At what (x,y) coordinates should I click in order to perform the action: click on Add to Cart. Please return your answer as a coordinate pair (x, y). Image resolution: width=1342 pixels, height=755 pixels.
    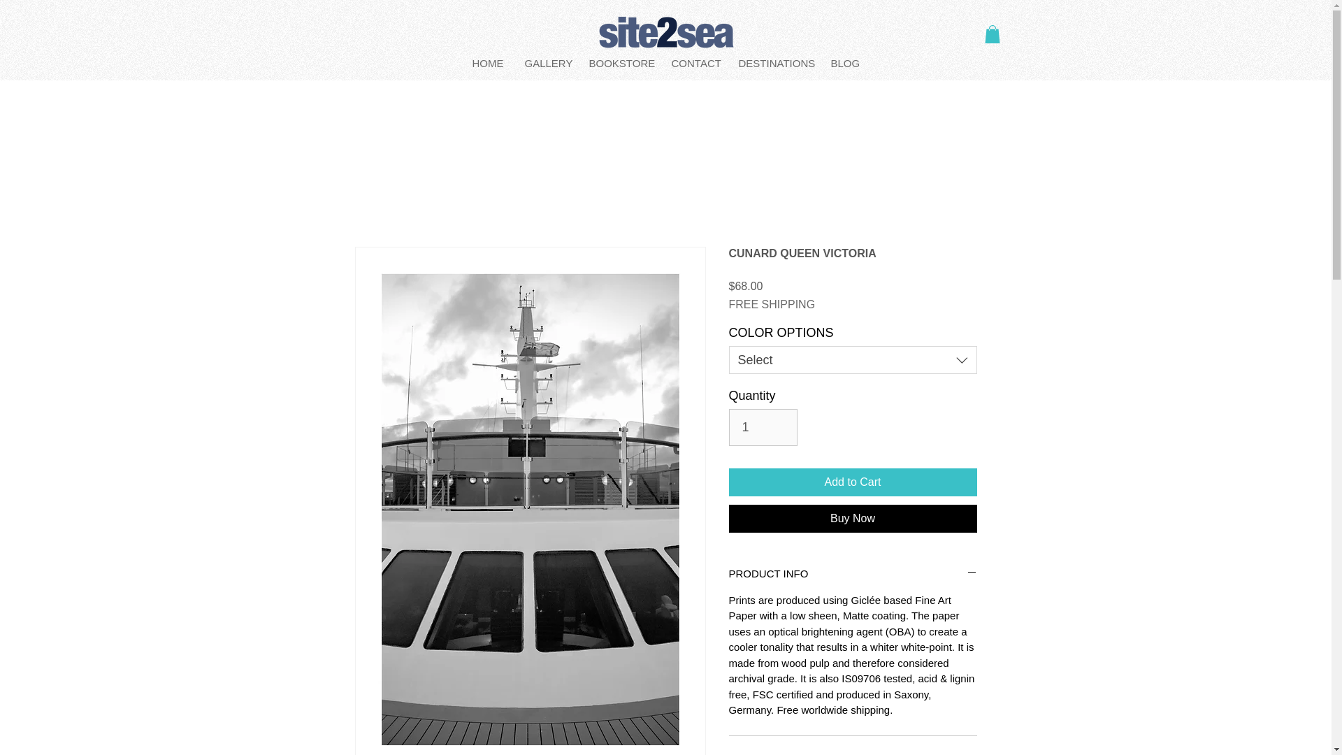
    Looking at the image, I should click on (853, 482).